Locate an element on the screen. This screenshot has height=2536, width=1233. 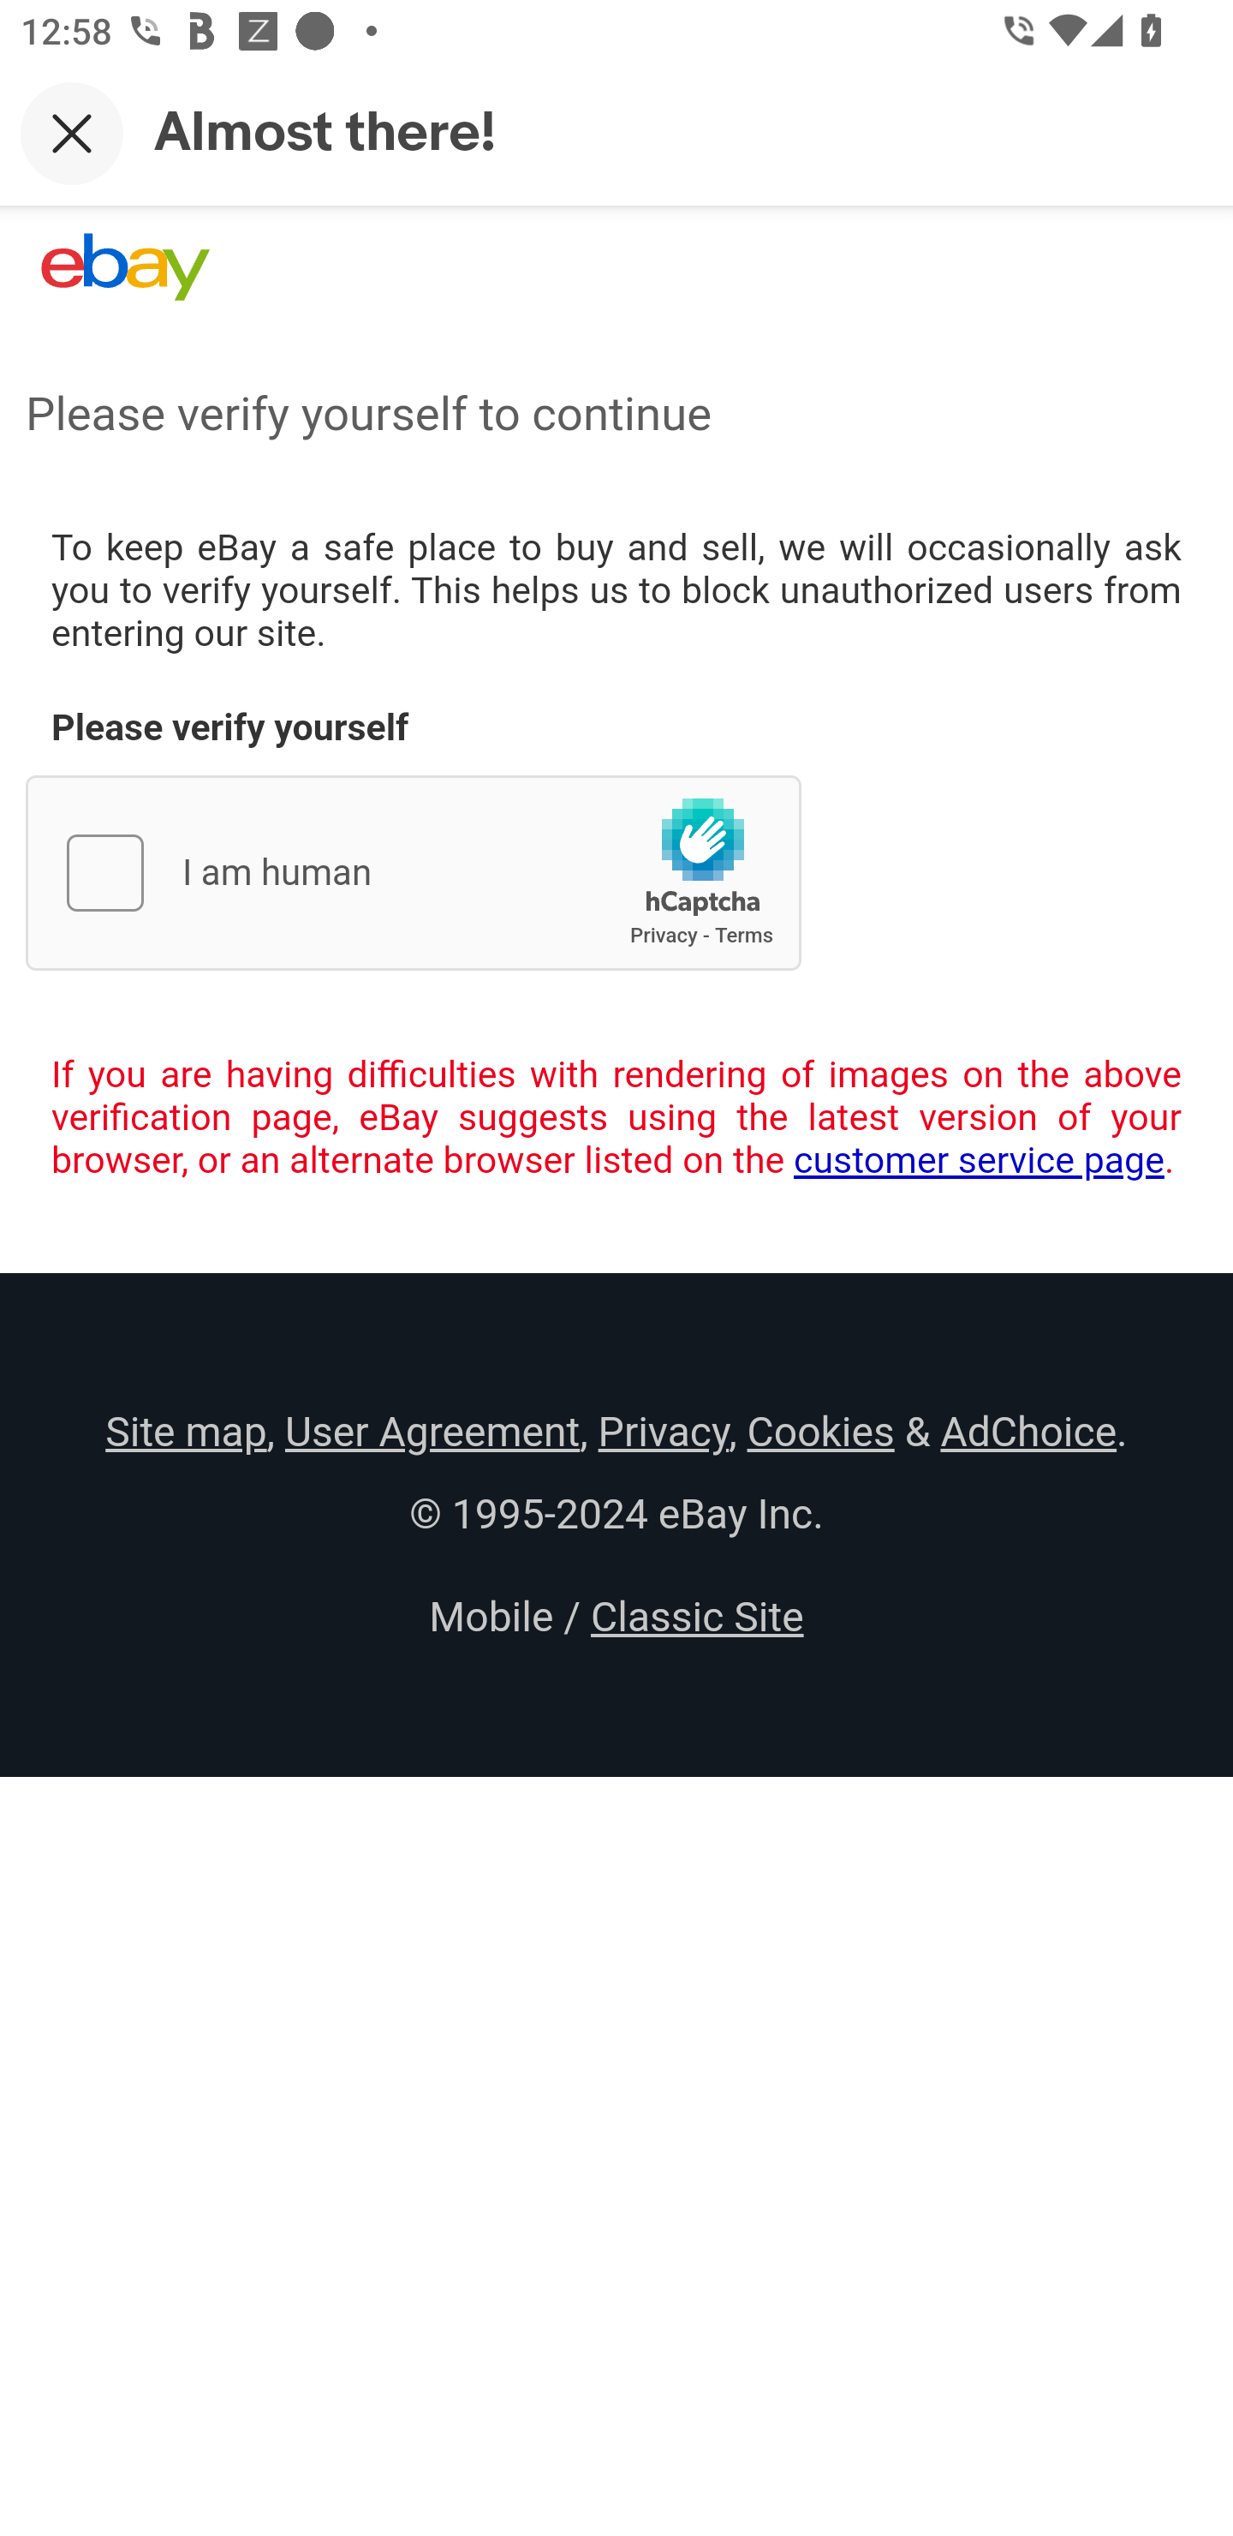
customer service page is located at coordinates (979, 1160).